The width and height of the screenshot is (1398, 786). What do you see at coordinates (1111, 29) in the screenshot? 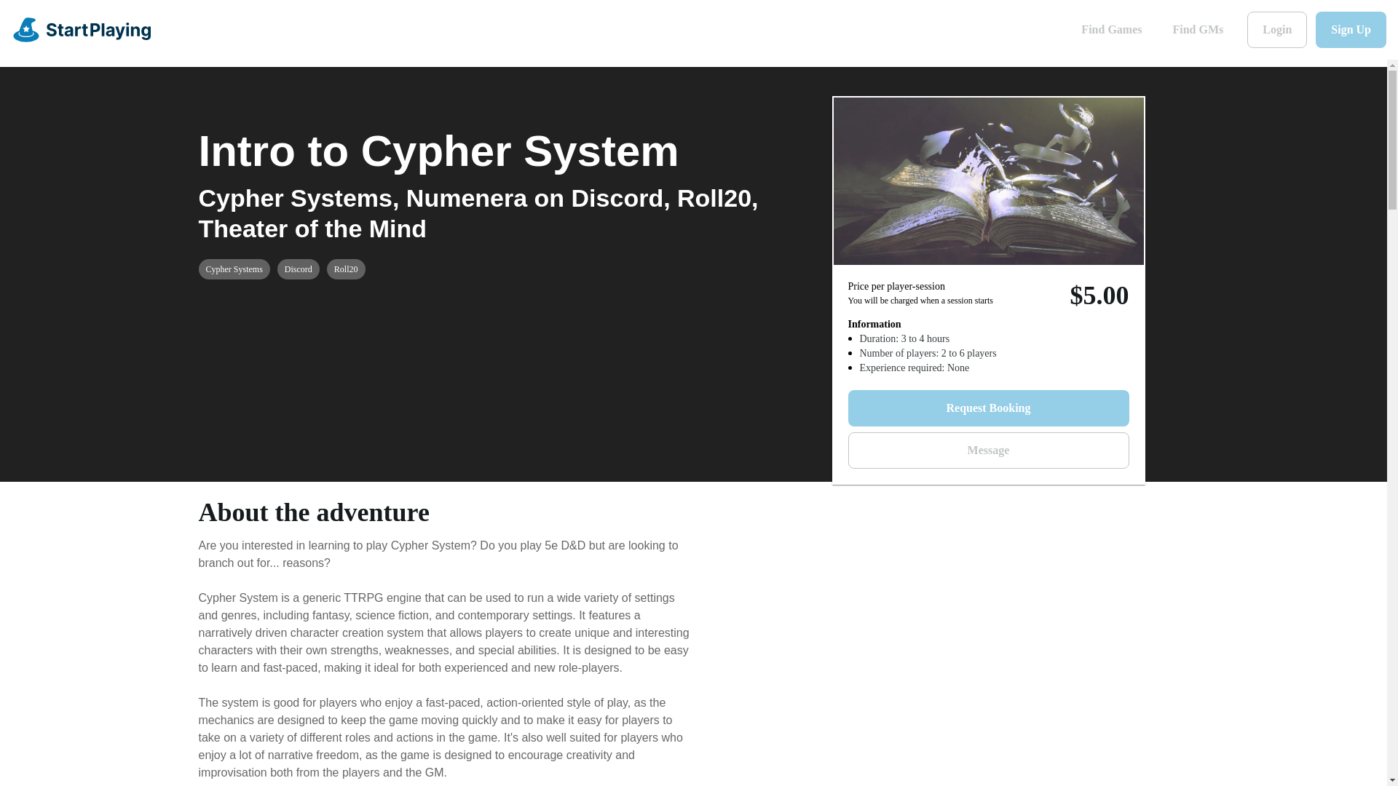
I see `Find Games` at bounding box center [1111, 29].